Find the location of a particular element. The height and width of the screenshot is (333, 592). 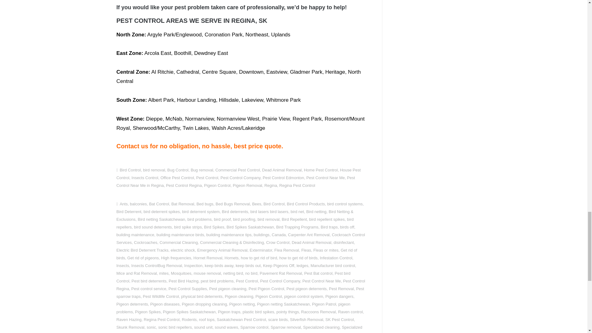

Bug Control is located at coordinates (178, 170).